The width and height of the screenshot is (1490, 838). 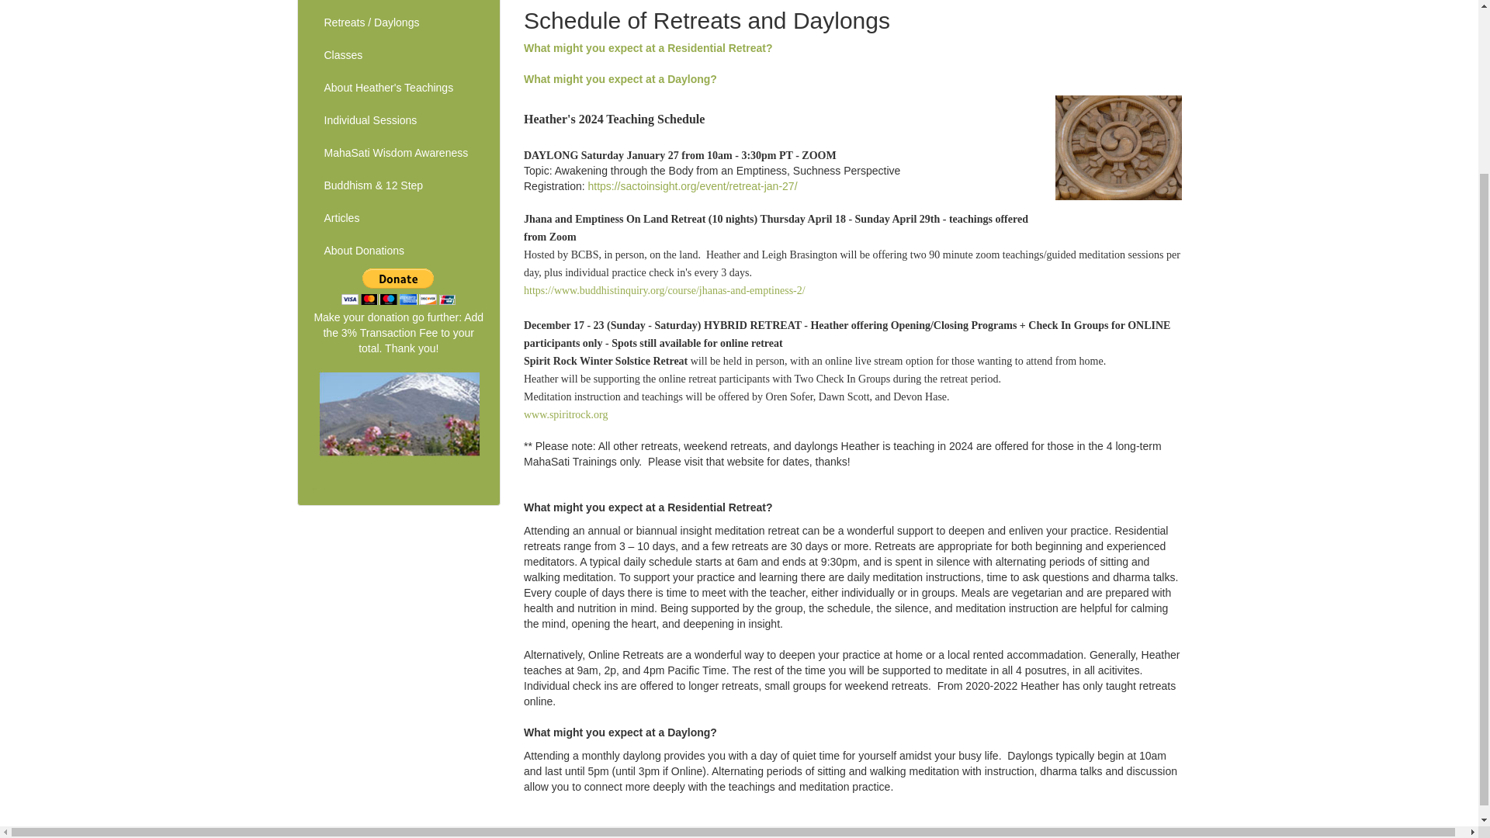 What do you see at coordinates (620, 79) in the screenshot?
I see `What might you expect at a Daylong?` at bounding box center [620, 79].